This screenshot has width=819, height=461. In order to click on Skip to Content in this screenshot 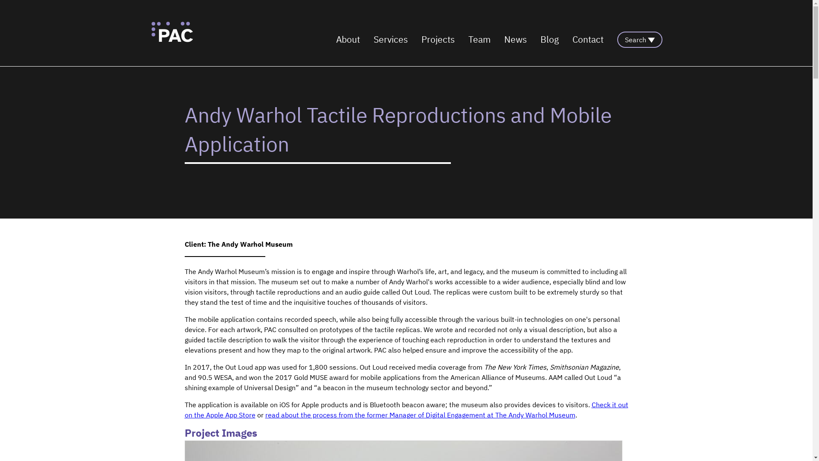, I will do `click(150, 20)`.